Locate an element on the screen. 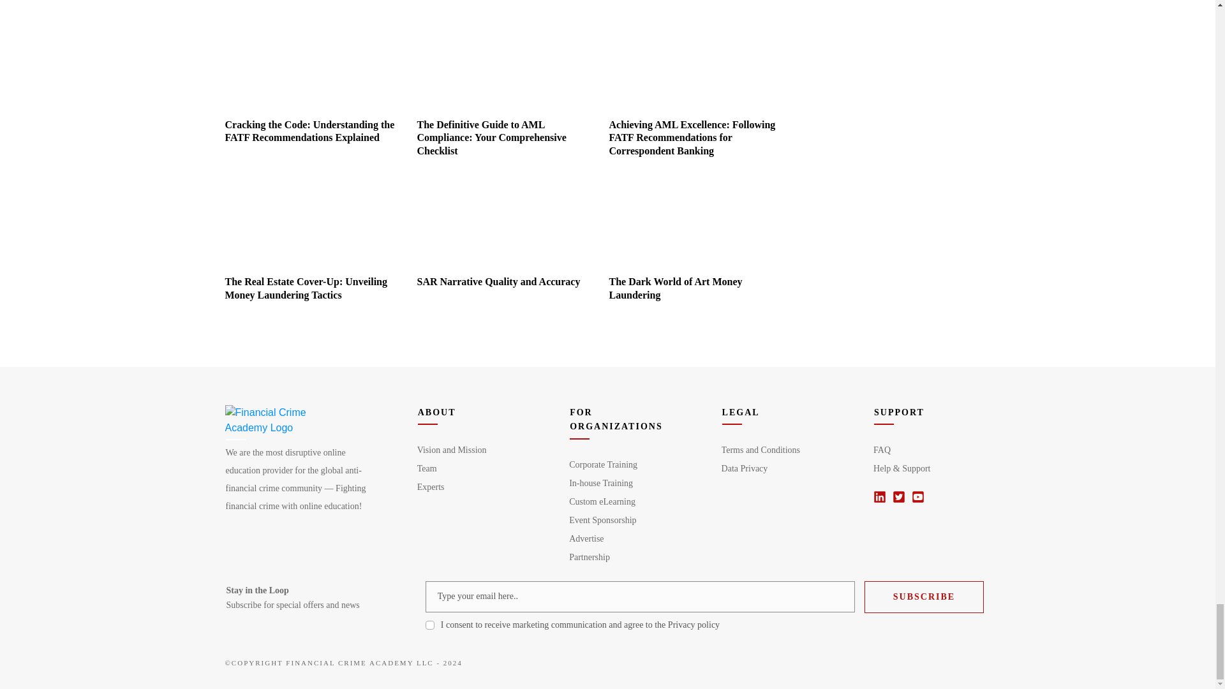  The Real Estate Cover-Up: Unveiling Money Laundering Tactics is located at coordinates (305, 288).